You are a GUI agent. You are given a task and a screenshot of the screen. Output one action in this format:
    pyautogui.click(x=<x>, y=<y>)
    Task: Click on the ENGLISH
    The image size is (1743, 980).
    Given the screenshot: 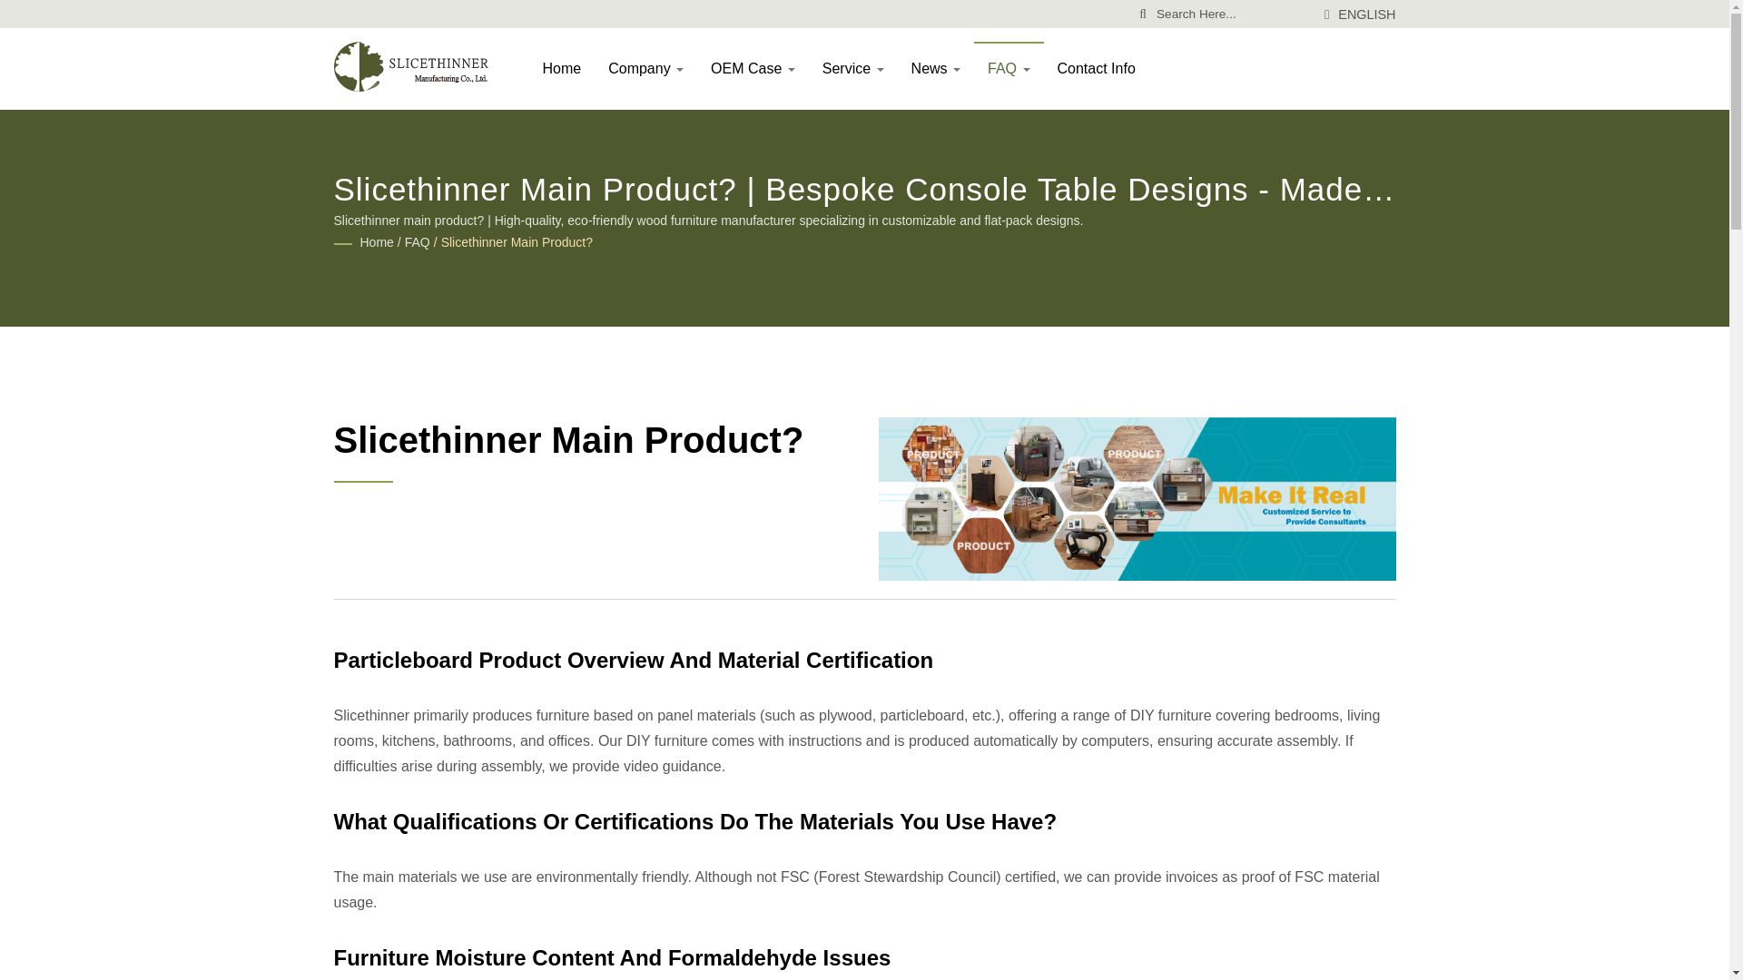 What is the action you would take?
    pyautogui.click(x=1367, y=14)
    